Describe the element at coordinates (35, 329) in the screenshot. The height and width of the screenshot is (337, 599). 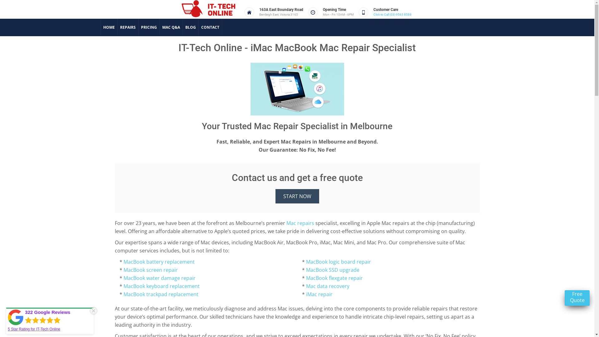
I see ` Star Rating for IT-Tech Online` at that location.